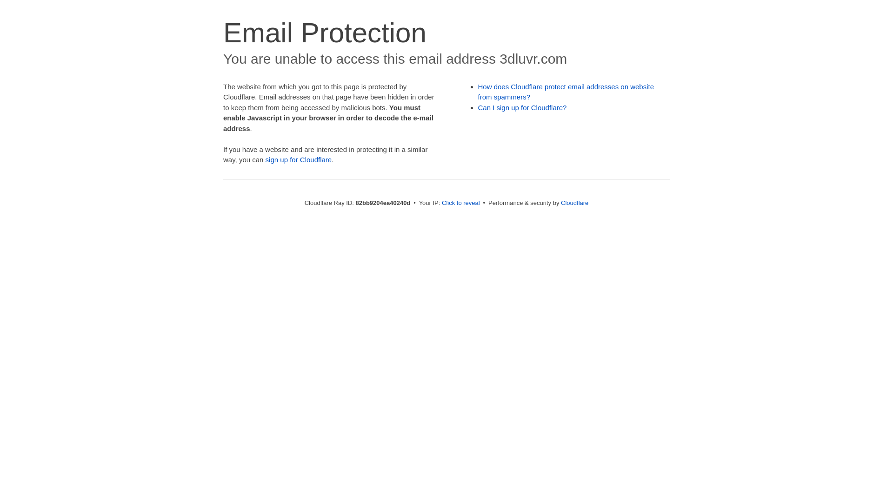  I want to click on Cloudflare, so click(575, 203).